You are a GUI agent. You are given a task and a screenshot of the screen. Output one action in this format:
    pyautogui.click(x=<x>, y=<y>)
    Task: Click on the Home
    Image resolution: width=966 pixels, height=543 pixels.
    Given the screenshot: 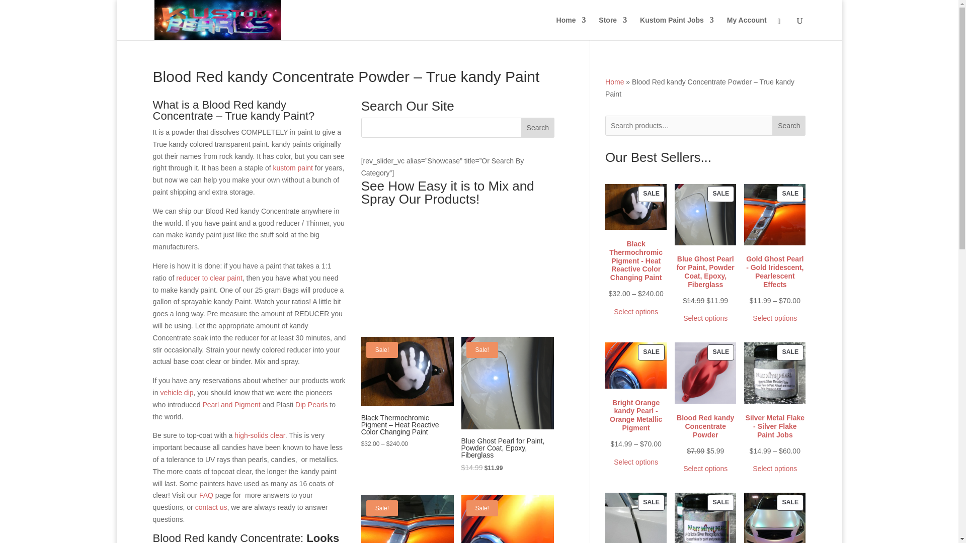 What is the action you would take?
    pyautogui.click(x=571, y=28)
    